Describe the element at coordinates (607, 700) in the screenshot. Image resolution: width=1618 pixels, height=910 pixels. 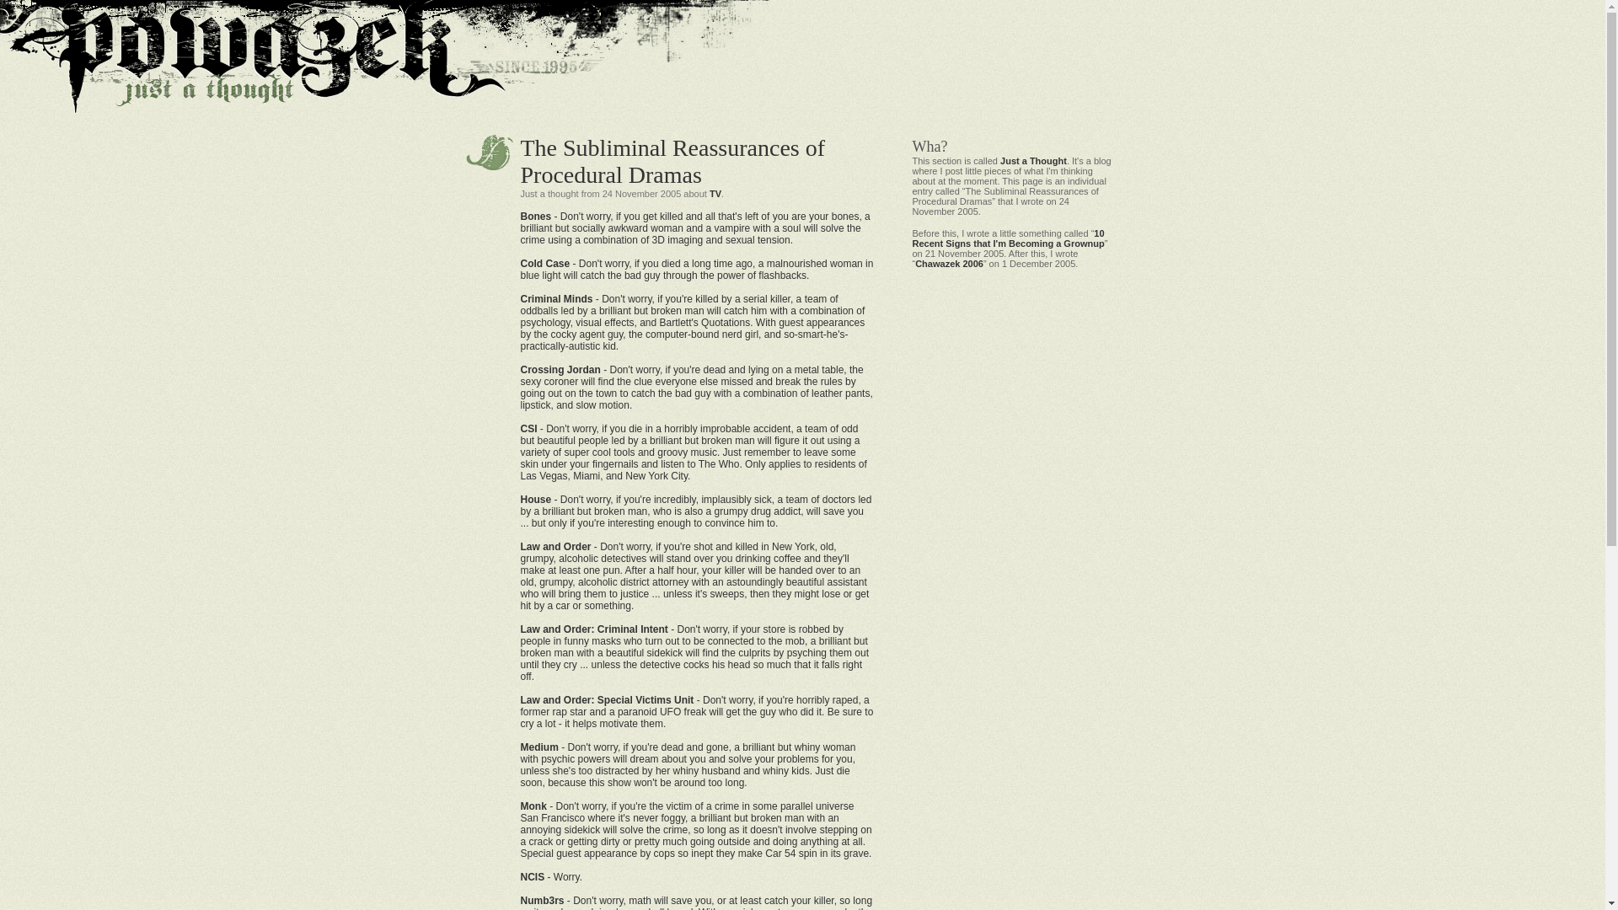
I see `Law and Order: Special Victims Unit` at that location.